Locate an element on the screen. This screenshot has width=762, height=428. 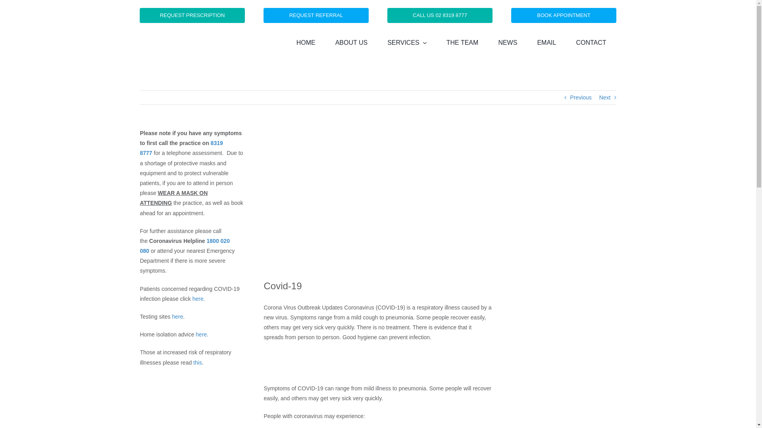
THE TEAM is located at coordinates (463, 43).